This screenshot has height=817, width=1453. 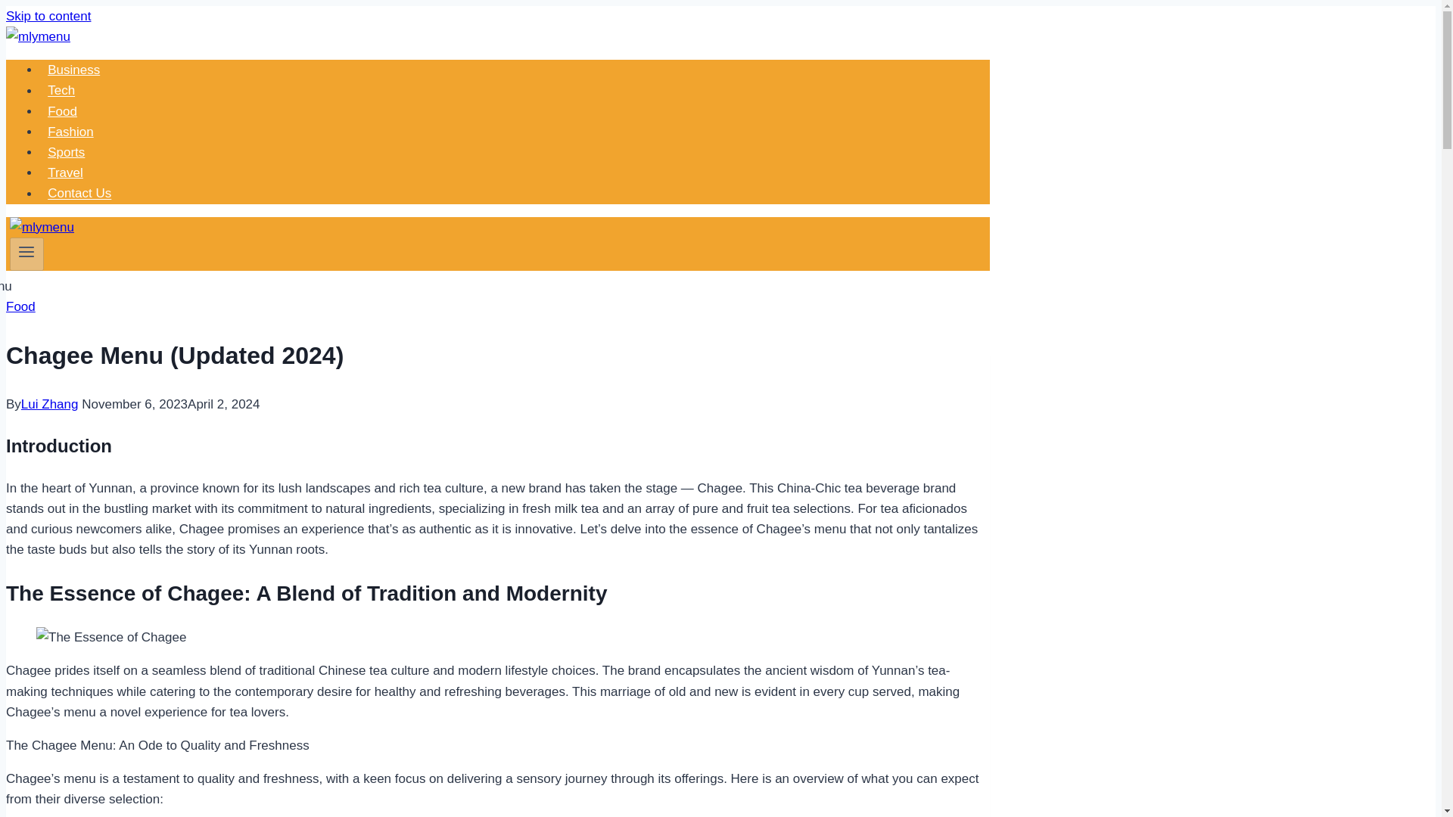 I want to click on Travel, so click(x=65, y=172).